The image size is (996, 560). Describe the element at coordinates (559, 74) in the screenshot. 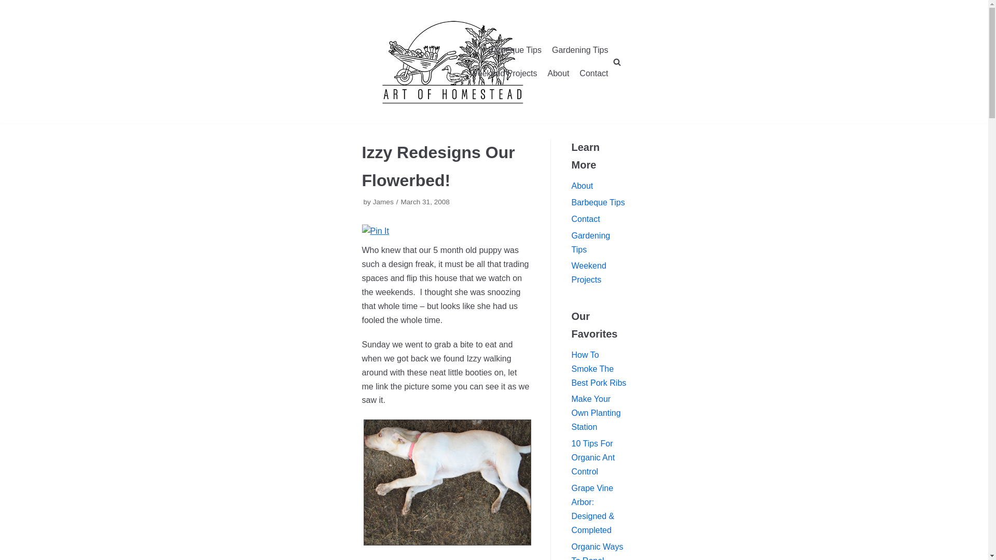

I see `About` at that location.